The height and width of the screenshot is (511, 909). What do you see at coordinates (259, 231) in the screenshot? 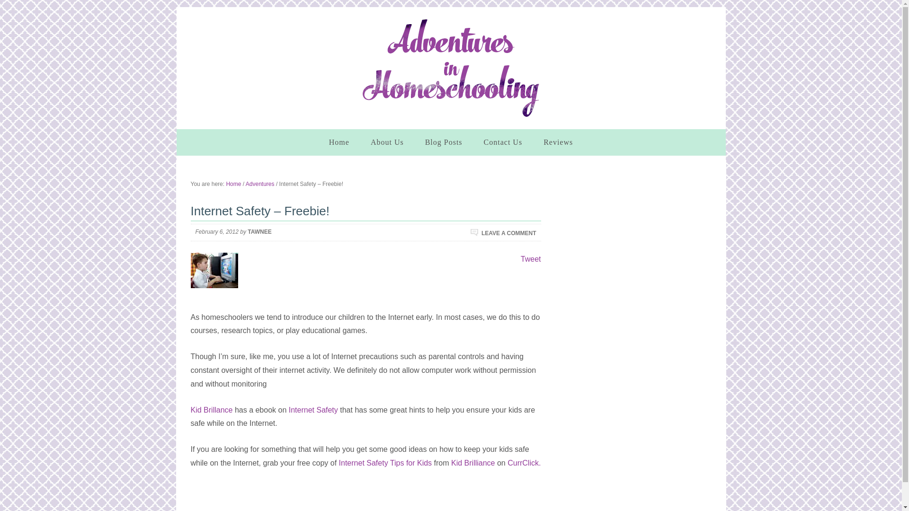
I see `TAWNEE` at bounding box center [259, 231].